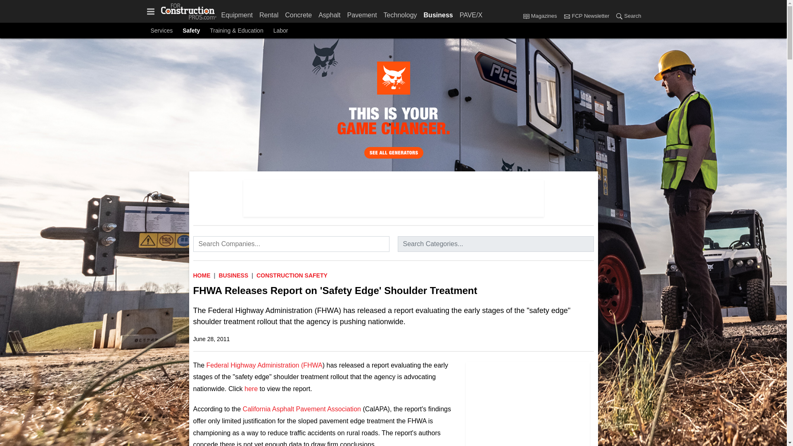 The image size is (793, 446). I want to click on Business, so click(233, 275).